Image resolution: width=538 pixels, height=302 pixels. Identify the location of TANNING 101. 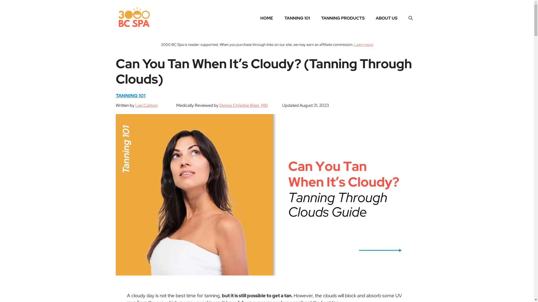
(130, 96).